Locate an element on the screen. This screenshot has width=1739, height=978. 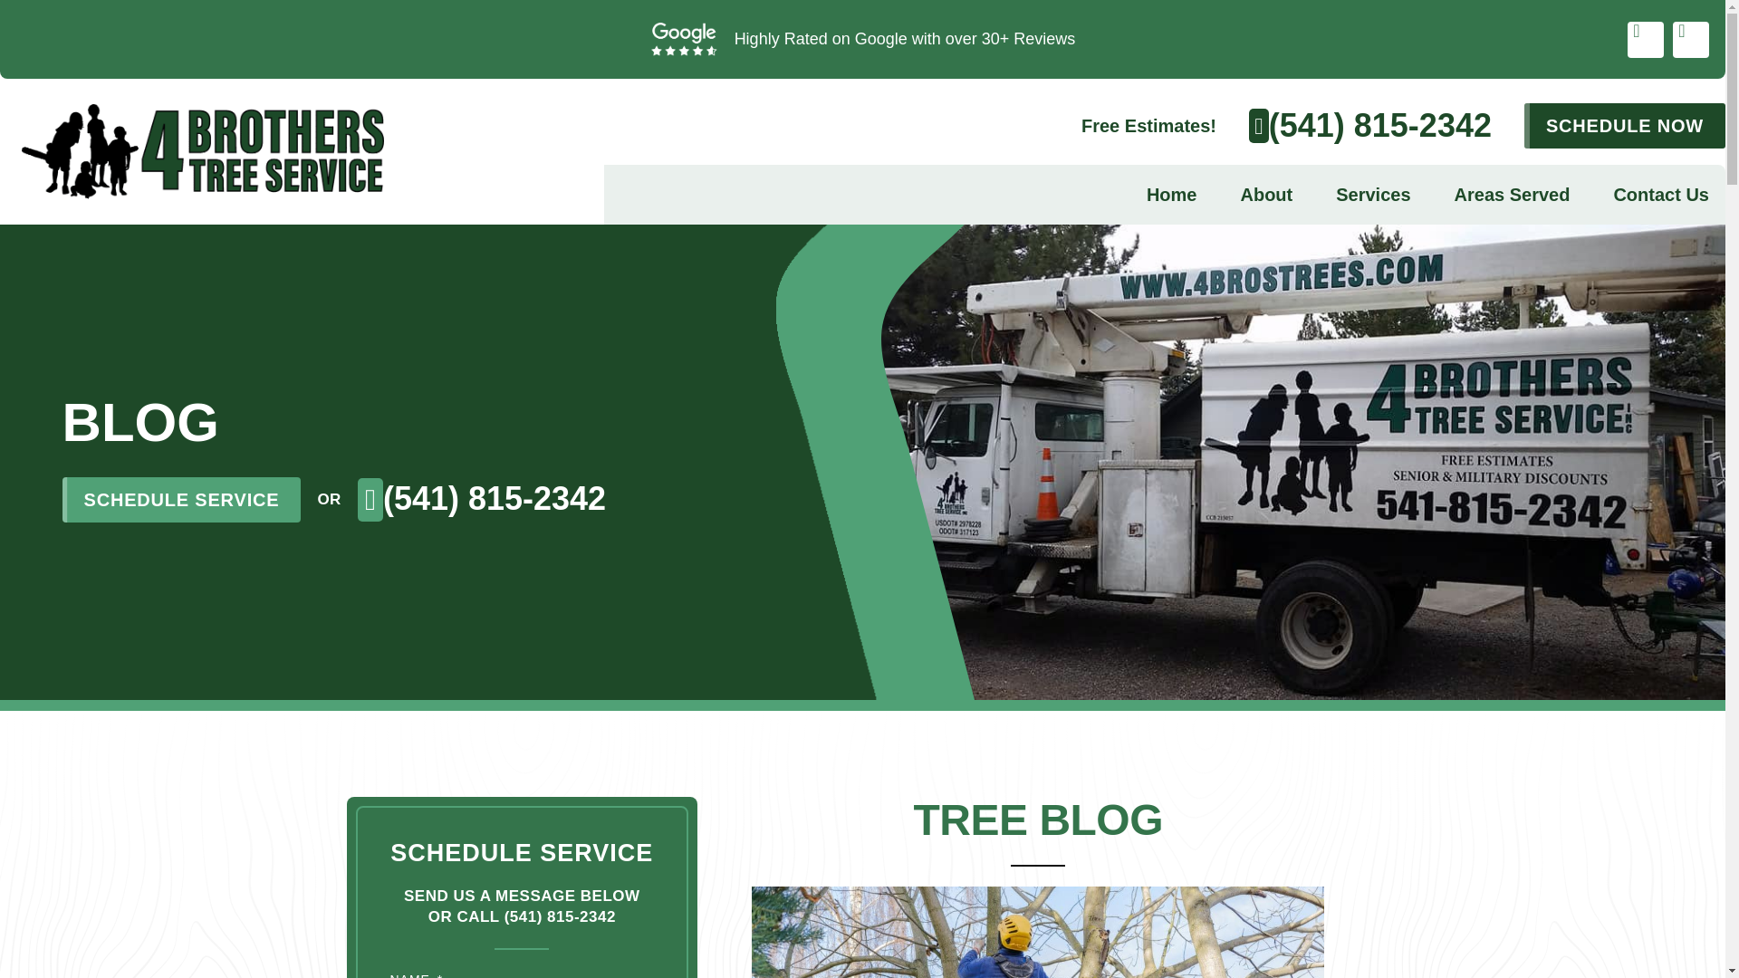
About is located at coordinates (1265, 194).